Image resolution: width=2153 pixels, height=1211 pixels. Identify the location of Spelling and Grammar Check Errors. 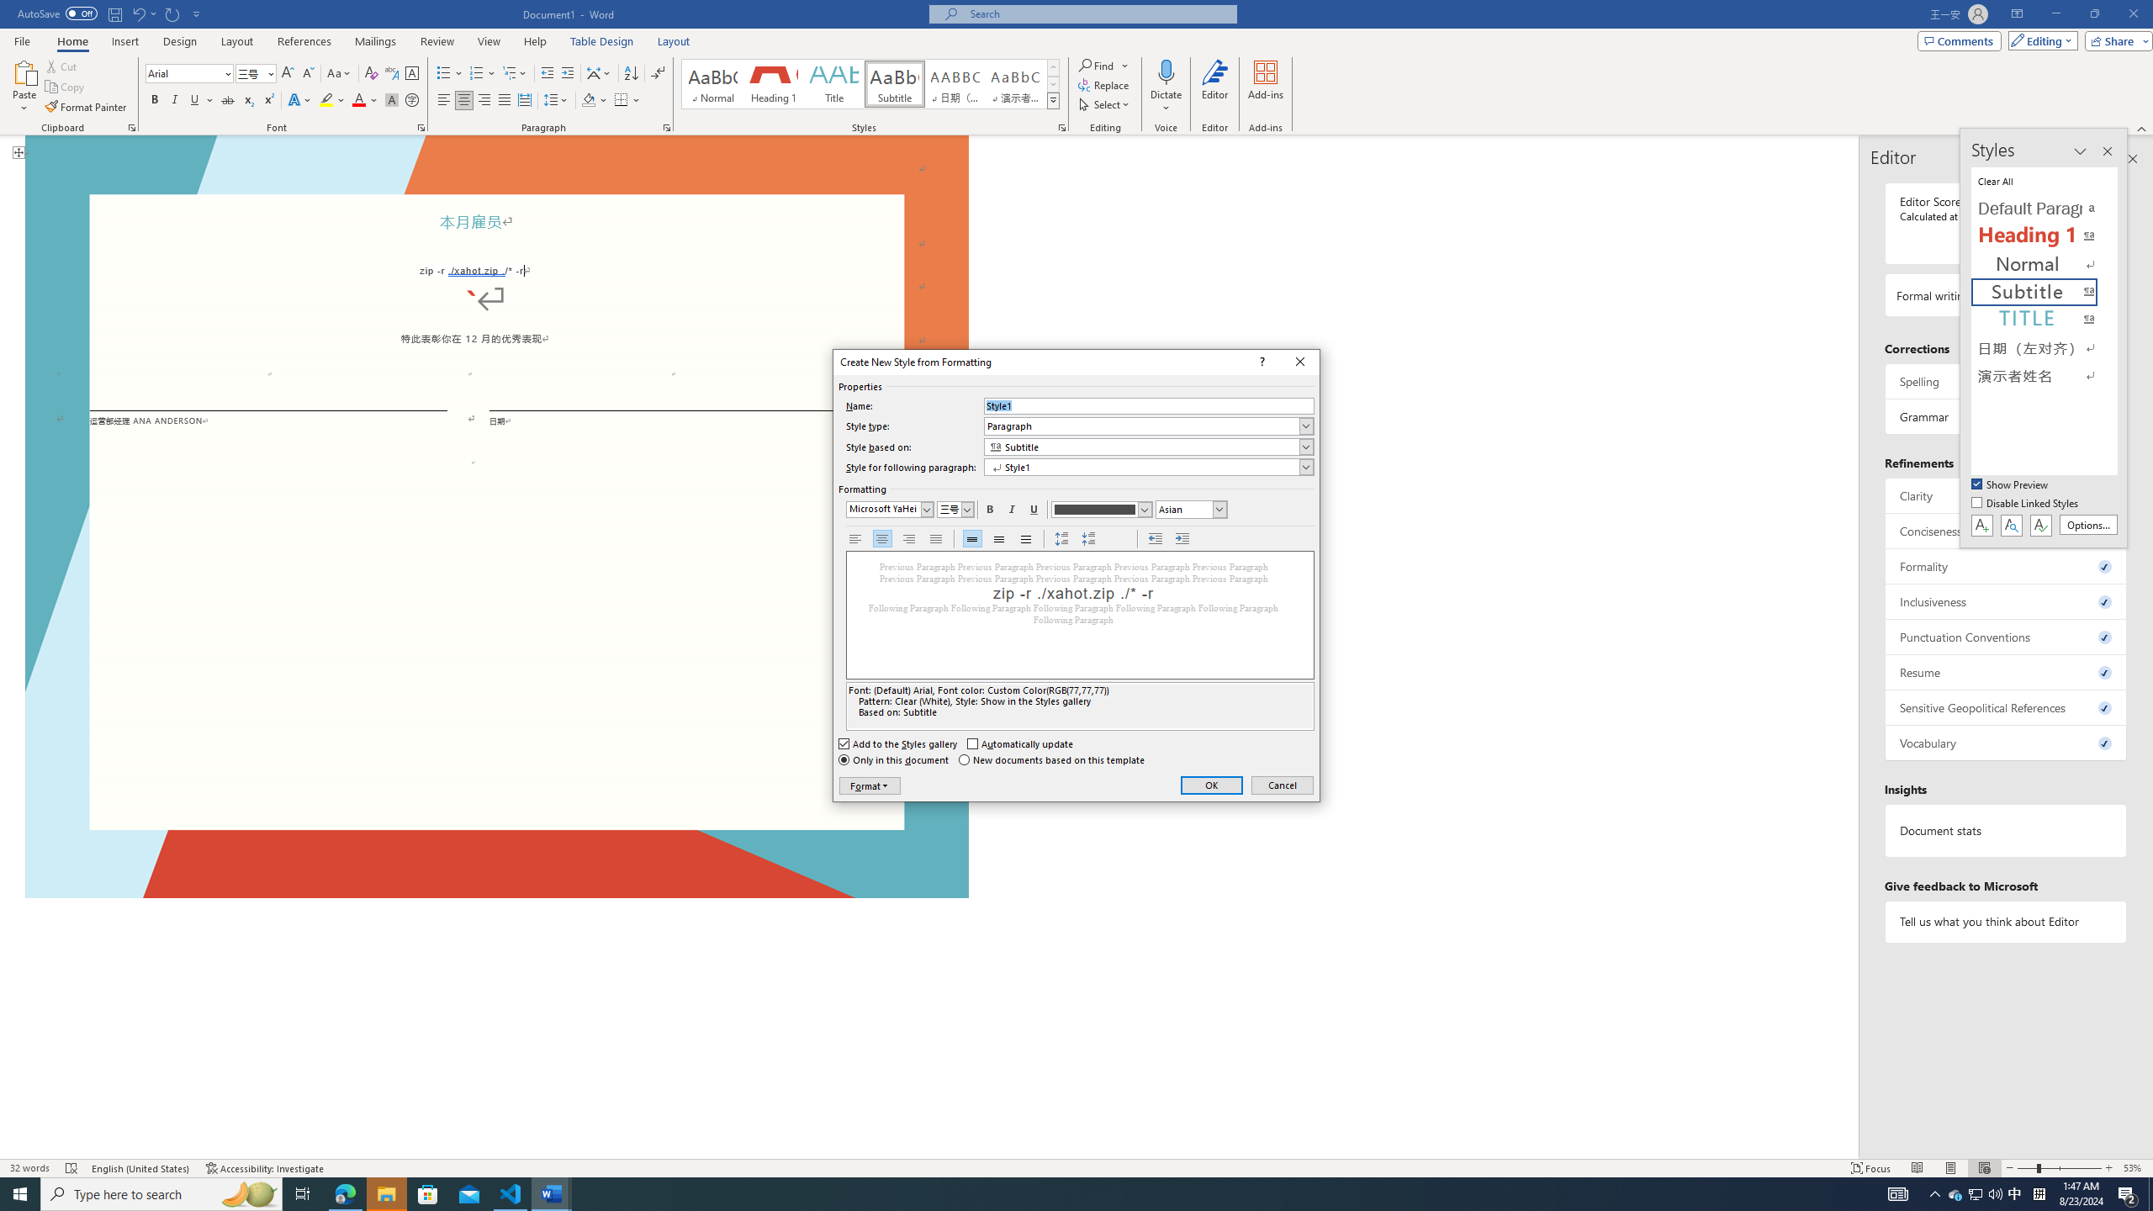
(72, 1168).